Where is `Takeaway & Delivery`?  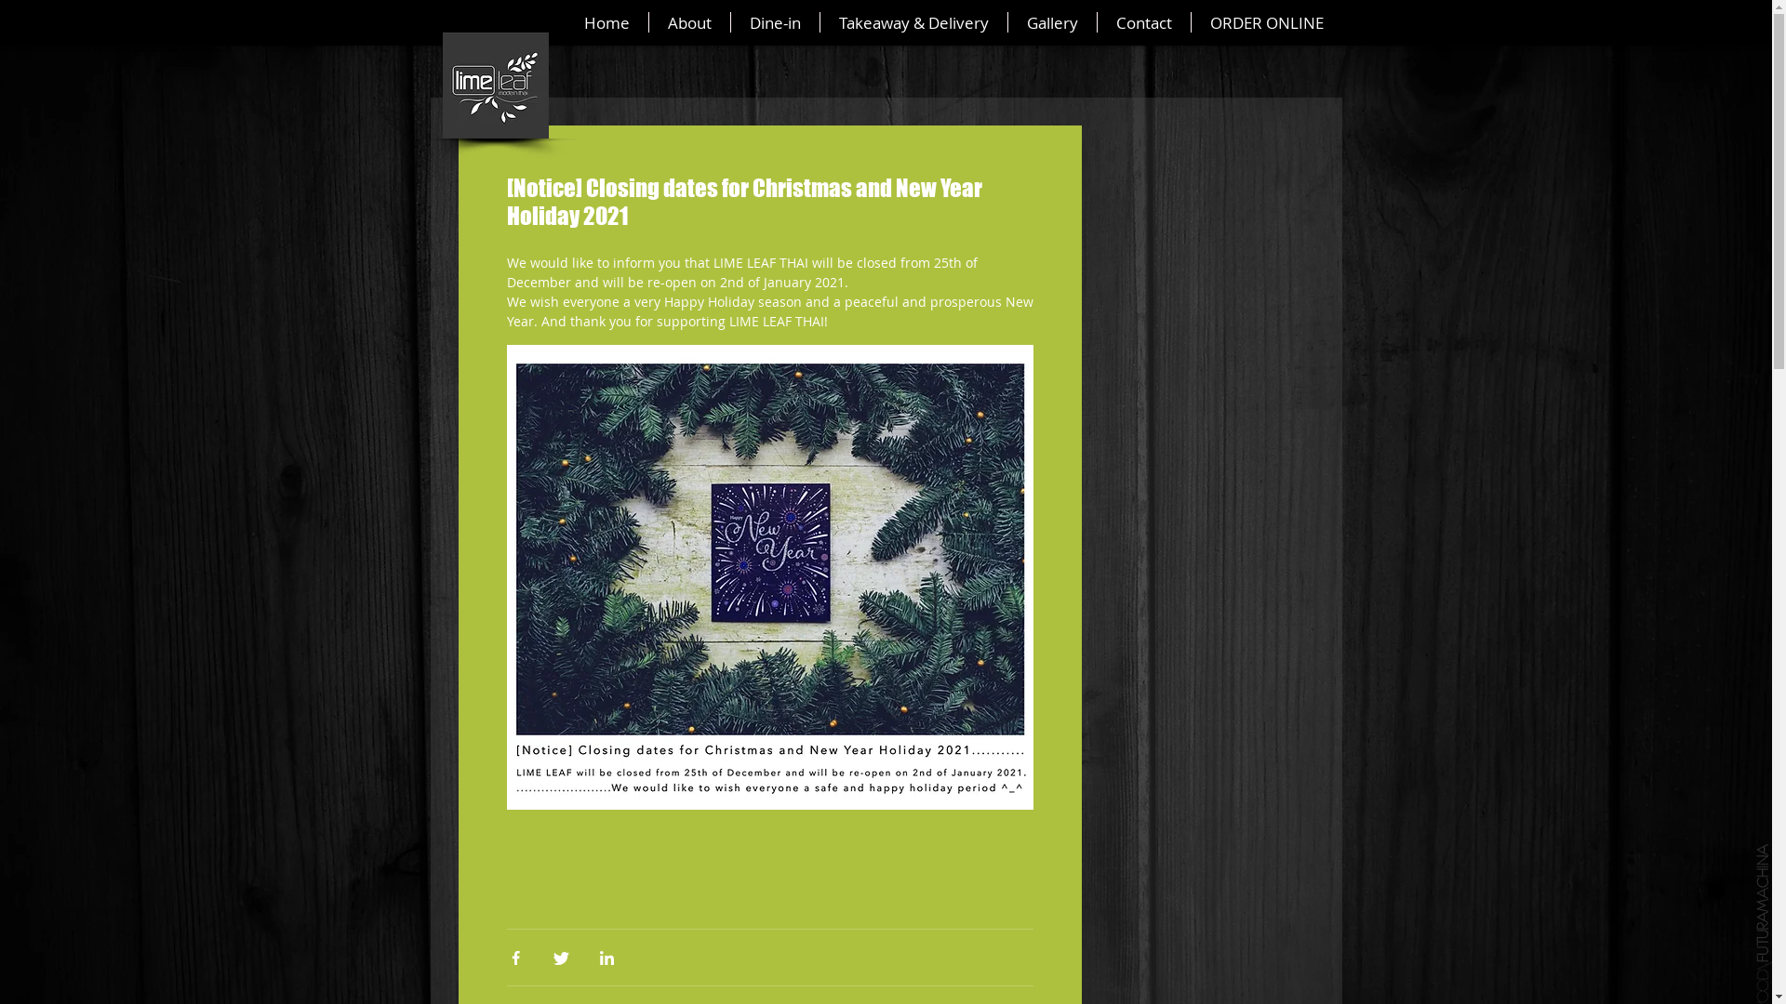
Takeaway & Delivery is located at coordinates (913, 22).